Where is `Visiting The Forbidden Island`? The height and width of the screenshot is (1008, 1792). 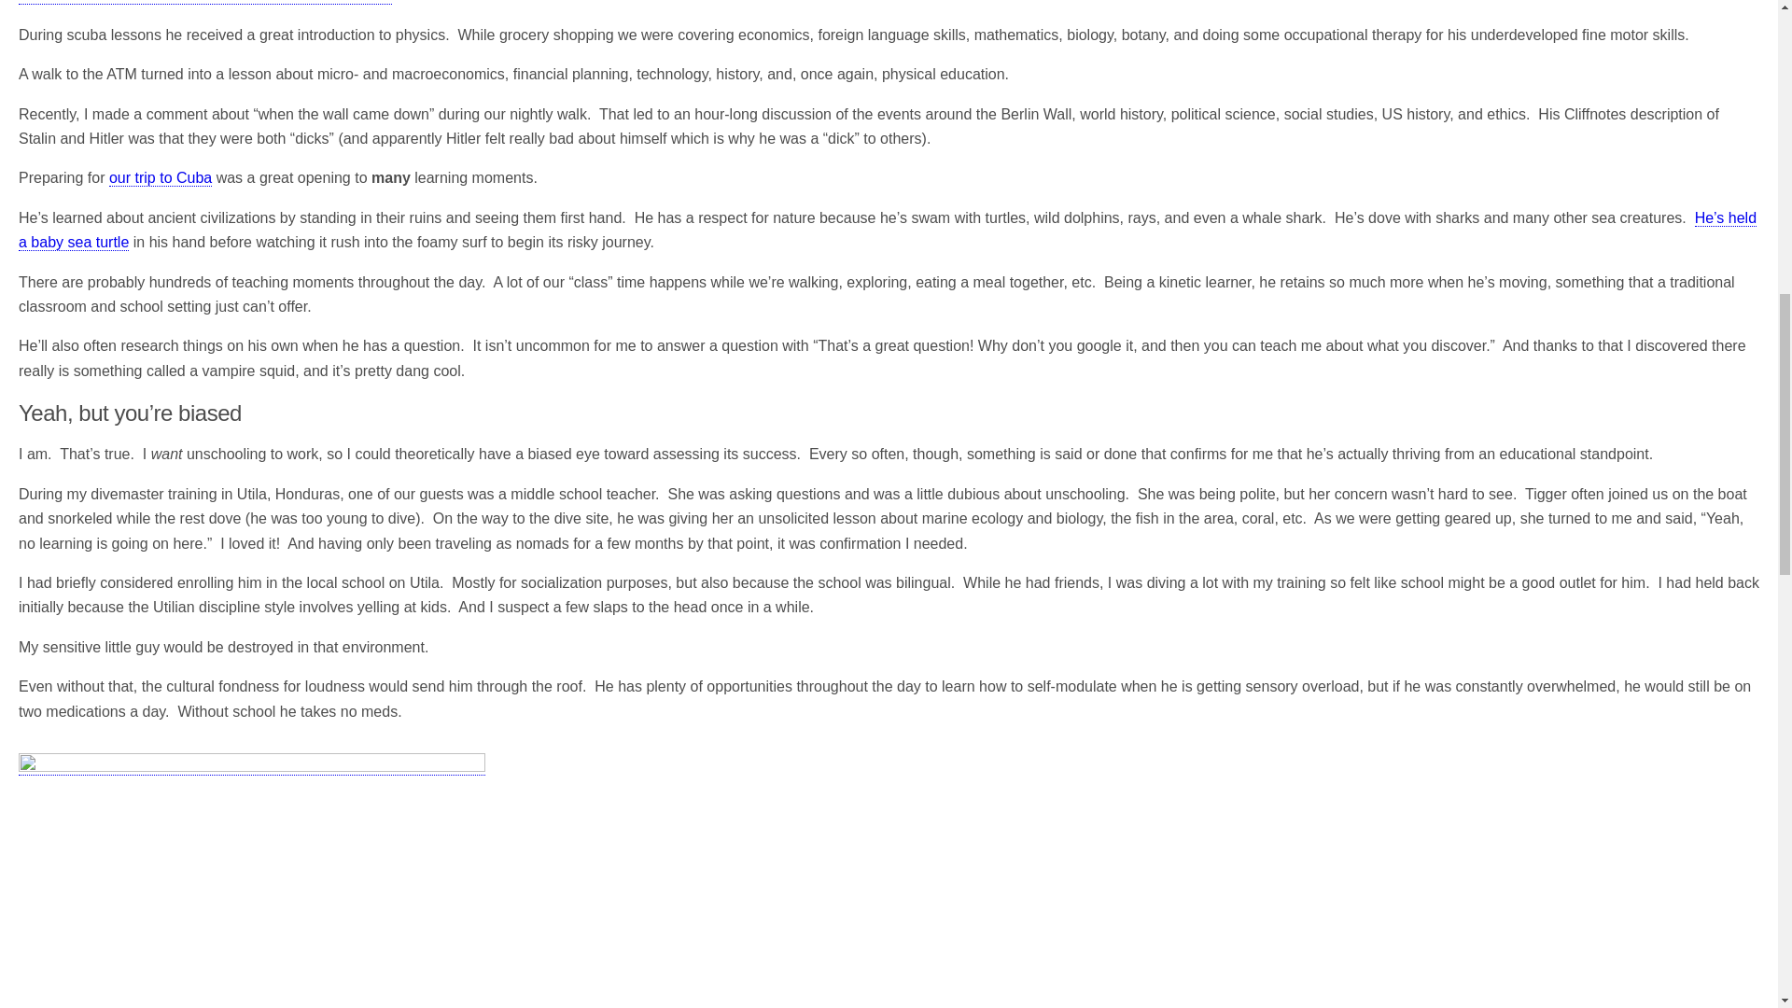
Visiting The Forbidden Island is located at coordinates (161, 177).